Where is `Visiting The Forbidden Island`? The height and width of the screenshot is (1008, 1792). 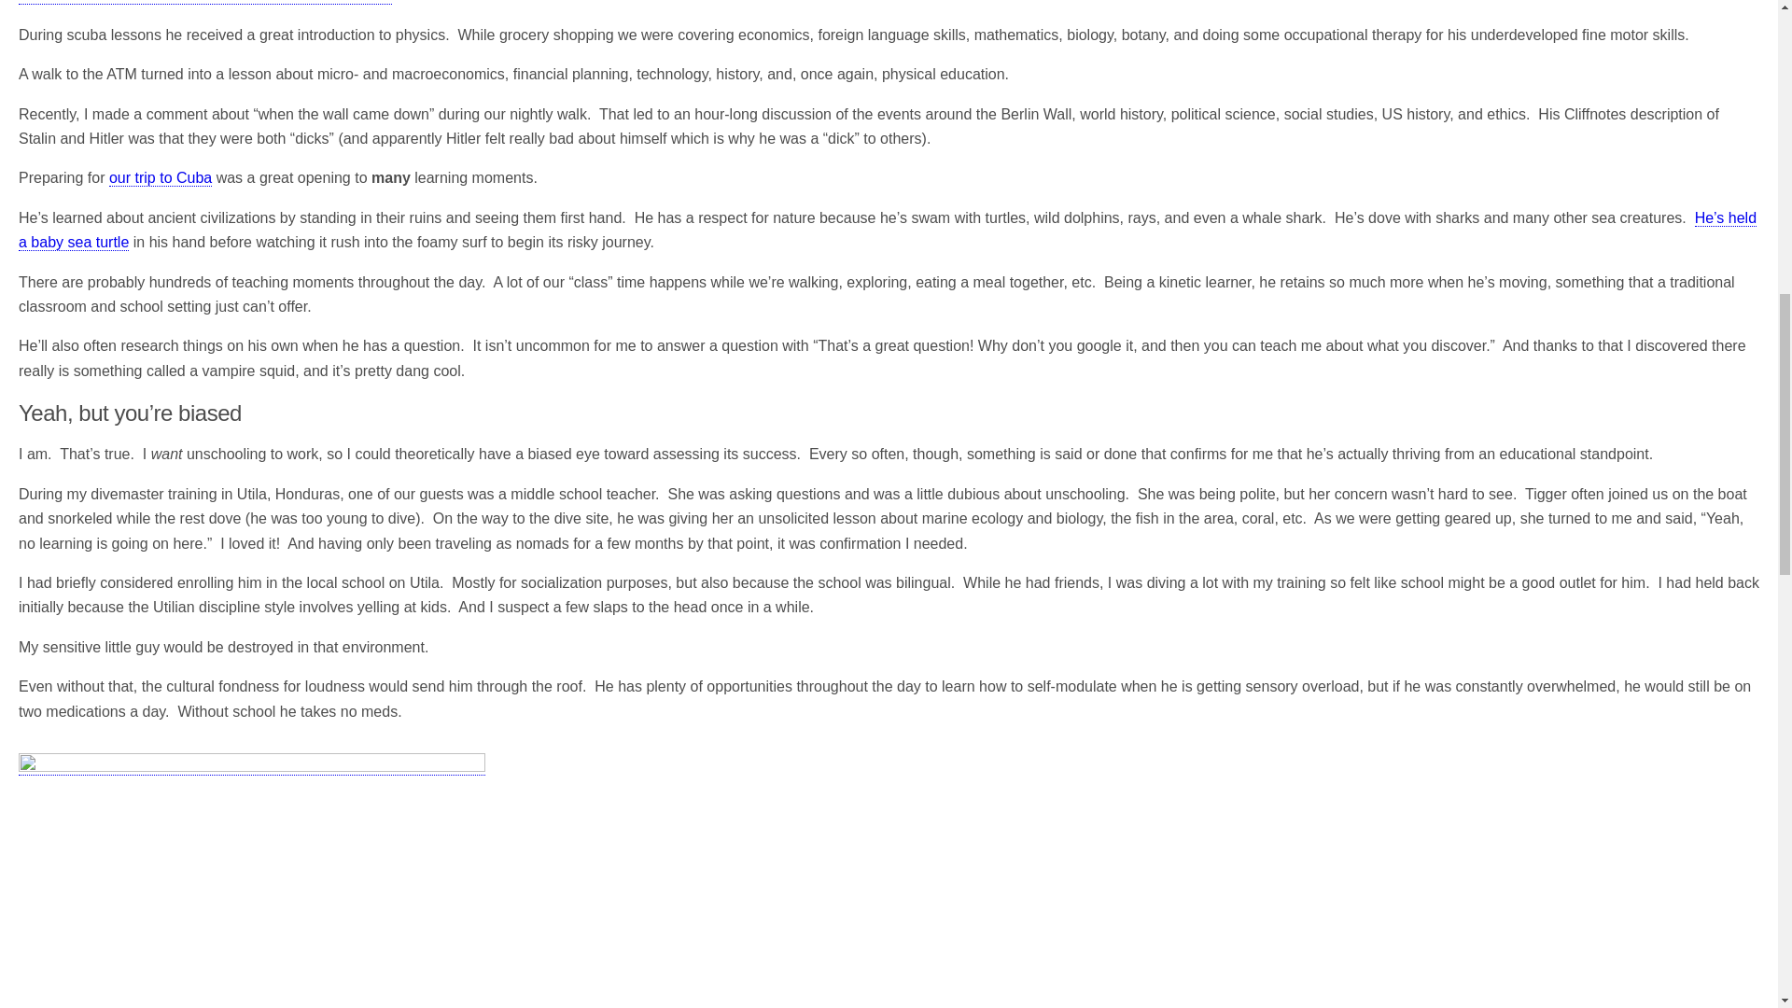
Visiting The Forbidden Island is located at coordinates (161, 177).